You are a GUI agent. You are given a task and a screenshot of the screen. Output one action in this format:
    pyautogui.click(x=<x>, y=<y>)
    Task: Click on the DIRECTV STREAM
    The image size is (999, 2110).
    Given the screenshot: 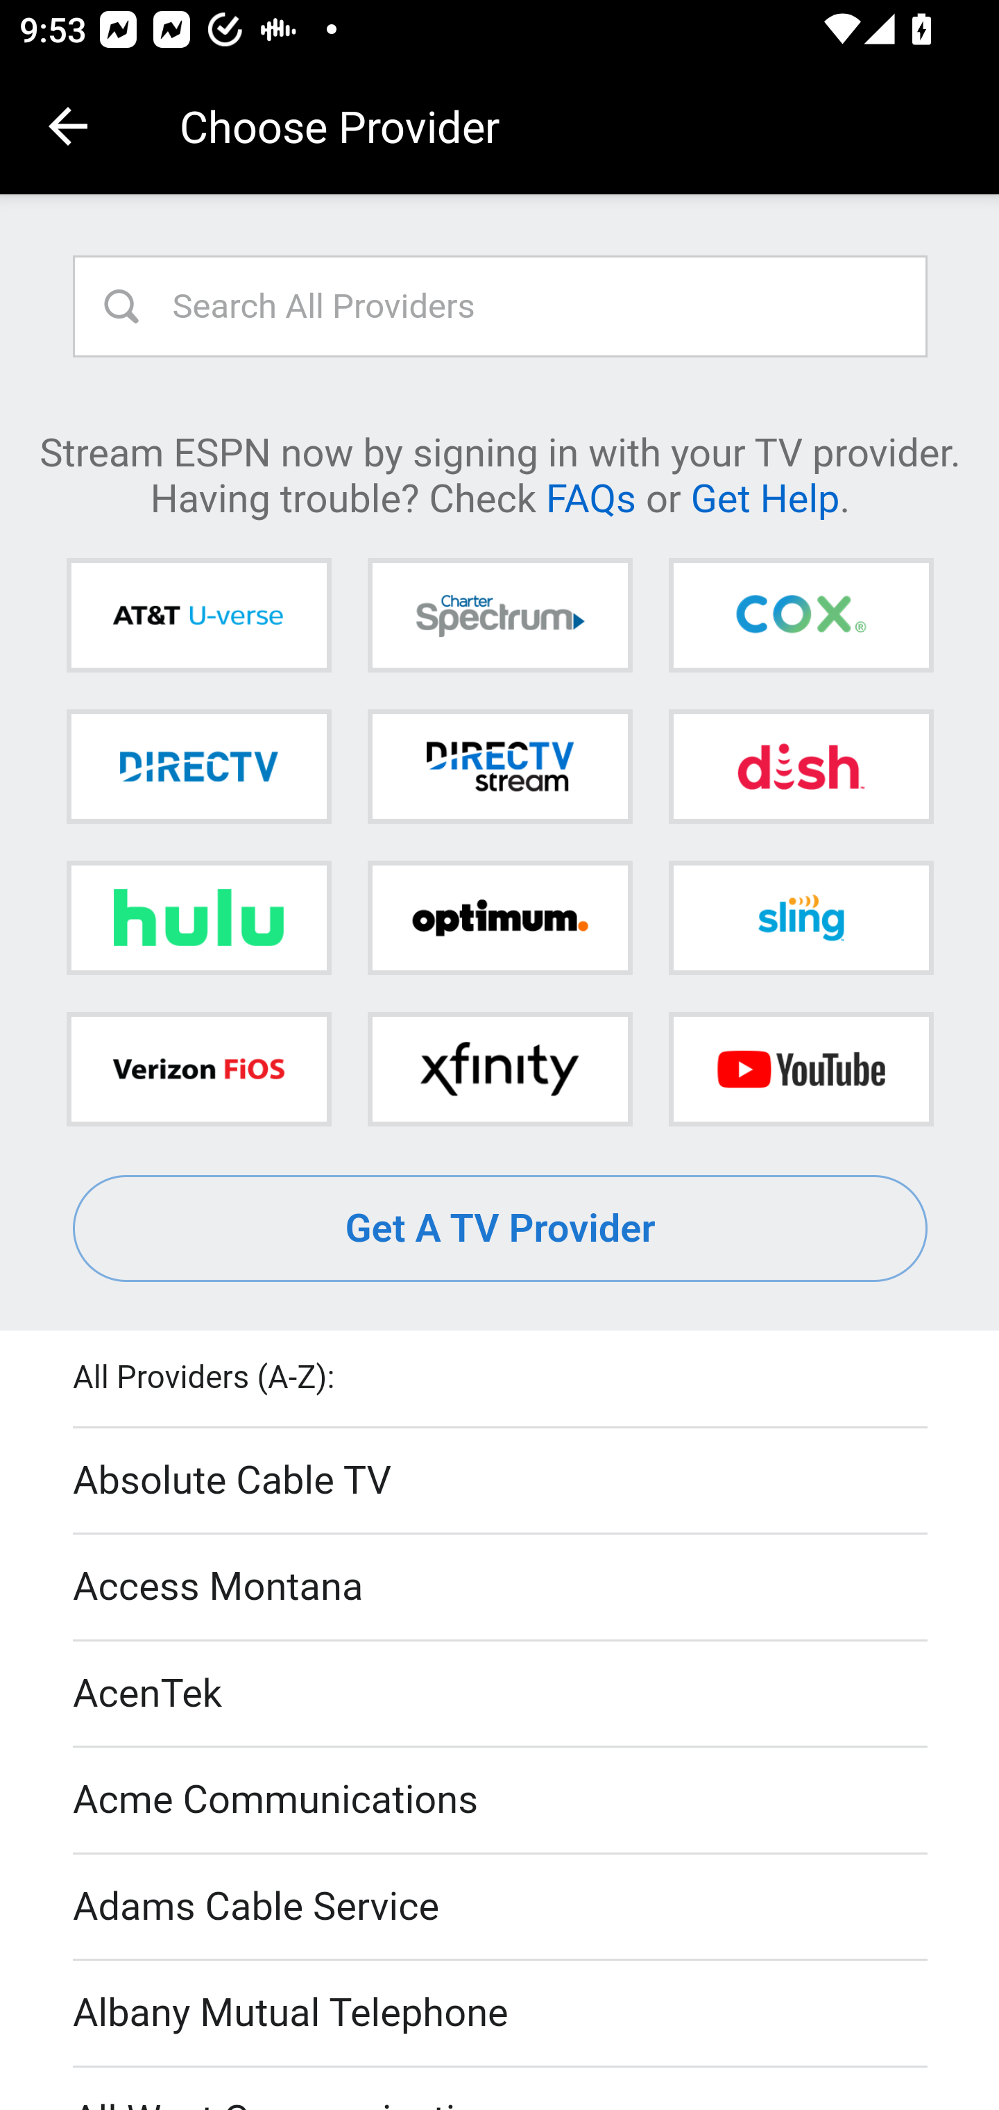 What is the action you would take?
    pyautogui.click(x=499, y=766)
    